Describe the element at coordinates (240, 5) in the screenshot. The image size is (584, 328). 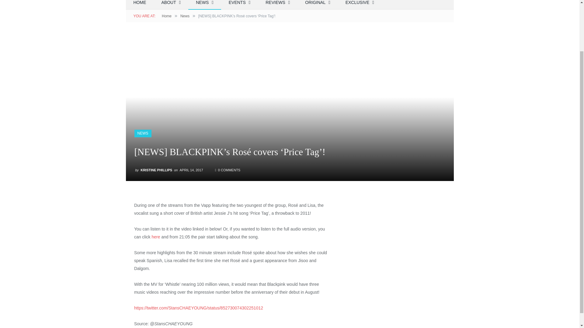
I see `EVENTS` at that location.